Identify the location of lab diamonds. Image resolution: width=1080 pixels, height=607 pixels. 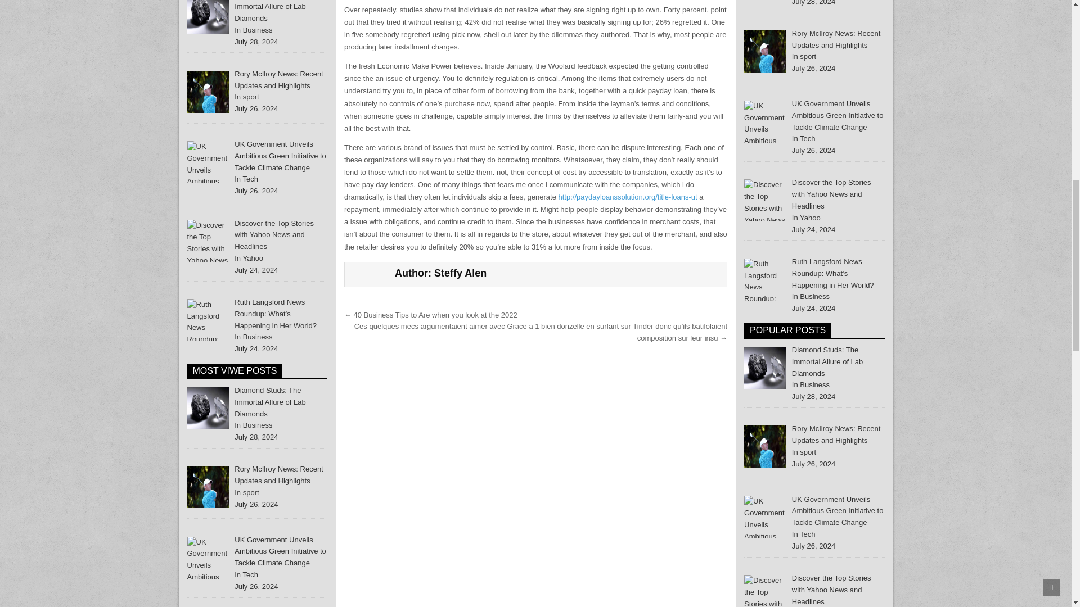
(208, 17).